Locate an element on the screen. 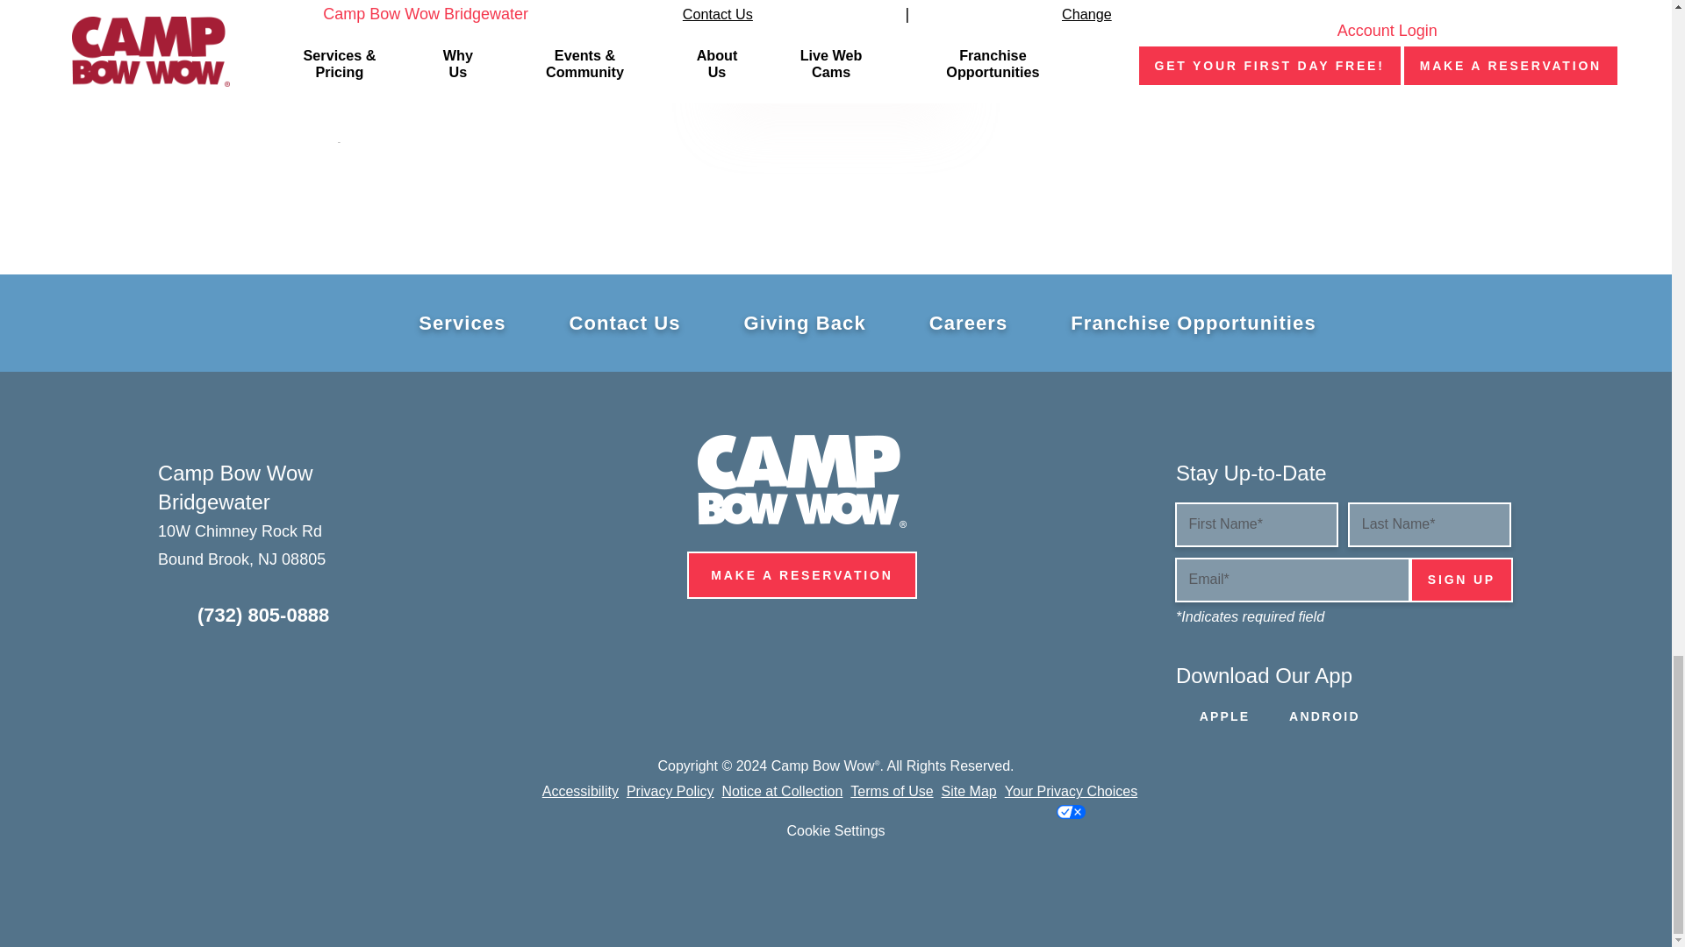 The width and height of the screenshot is (1685, 947). Please enter your last name. is located at coordinates (1430, 524).